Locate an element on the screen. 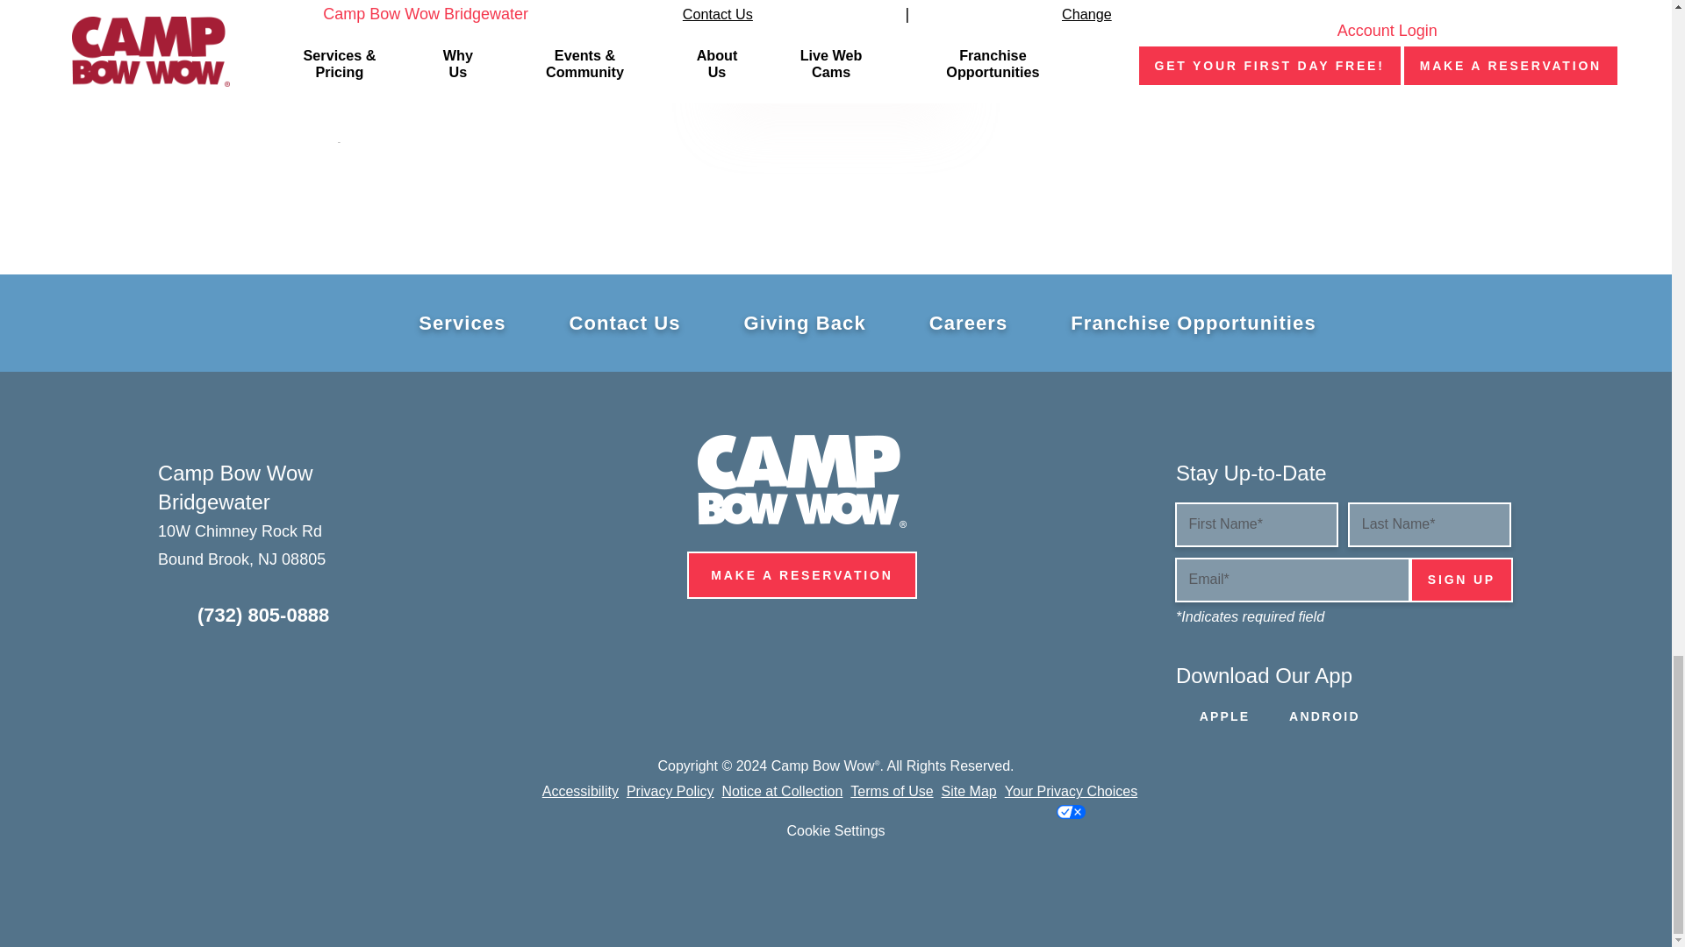 The width and height of the screenshot is (1685, 947). Please enter your last name. is located at coordinates (1430, 524).